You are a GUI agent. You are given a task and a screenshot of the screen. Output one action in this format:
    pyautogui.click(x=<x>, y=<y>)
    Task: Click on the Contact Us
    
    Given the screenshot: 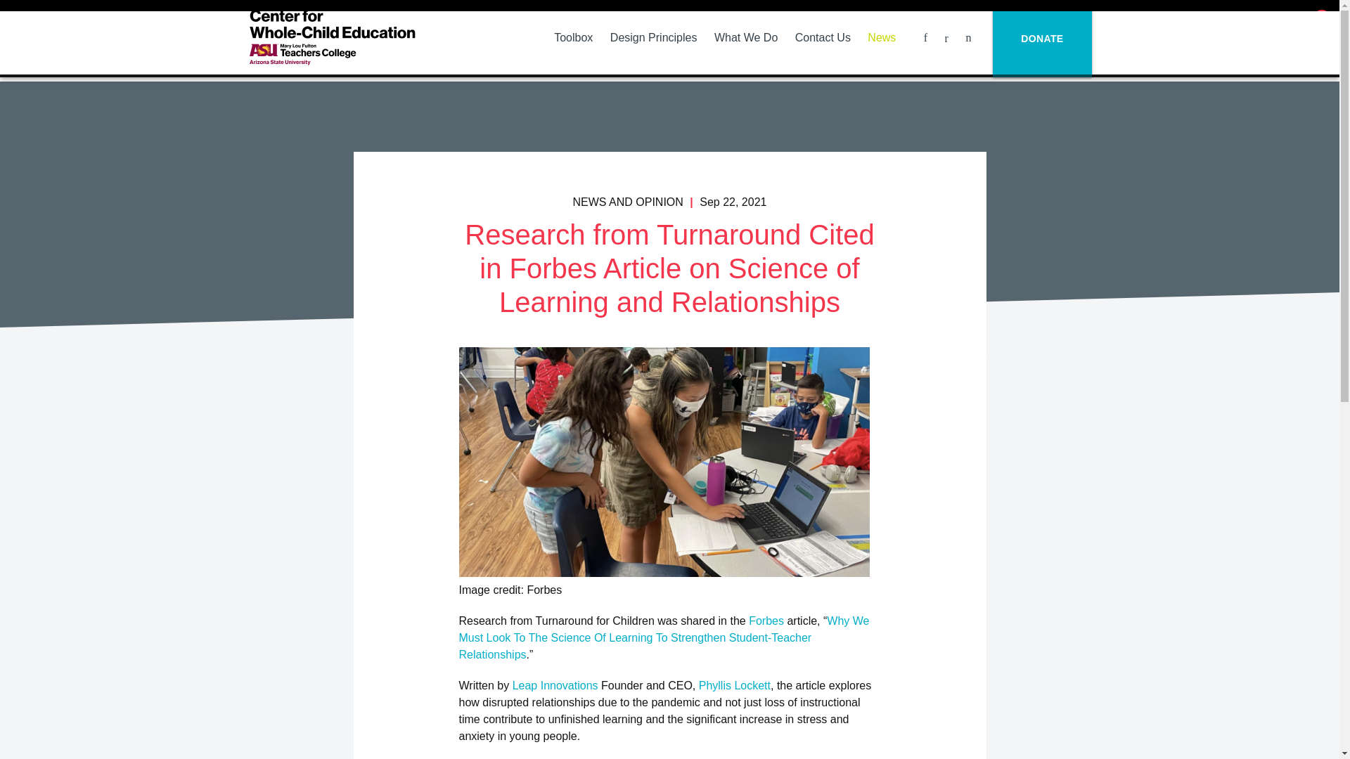 What is the action you would take?
    pyautogui.click(x=822, y=37)
    